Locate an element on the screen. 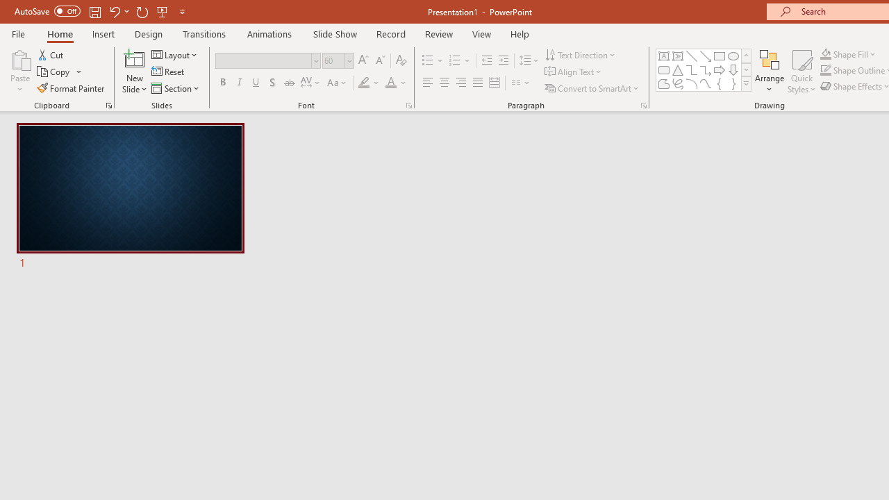 Image resolution: width=889 pixels, height=500 pixels. Change Case is located at coordinates (338, 83).